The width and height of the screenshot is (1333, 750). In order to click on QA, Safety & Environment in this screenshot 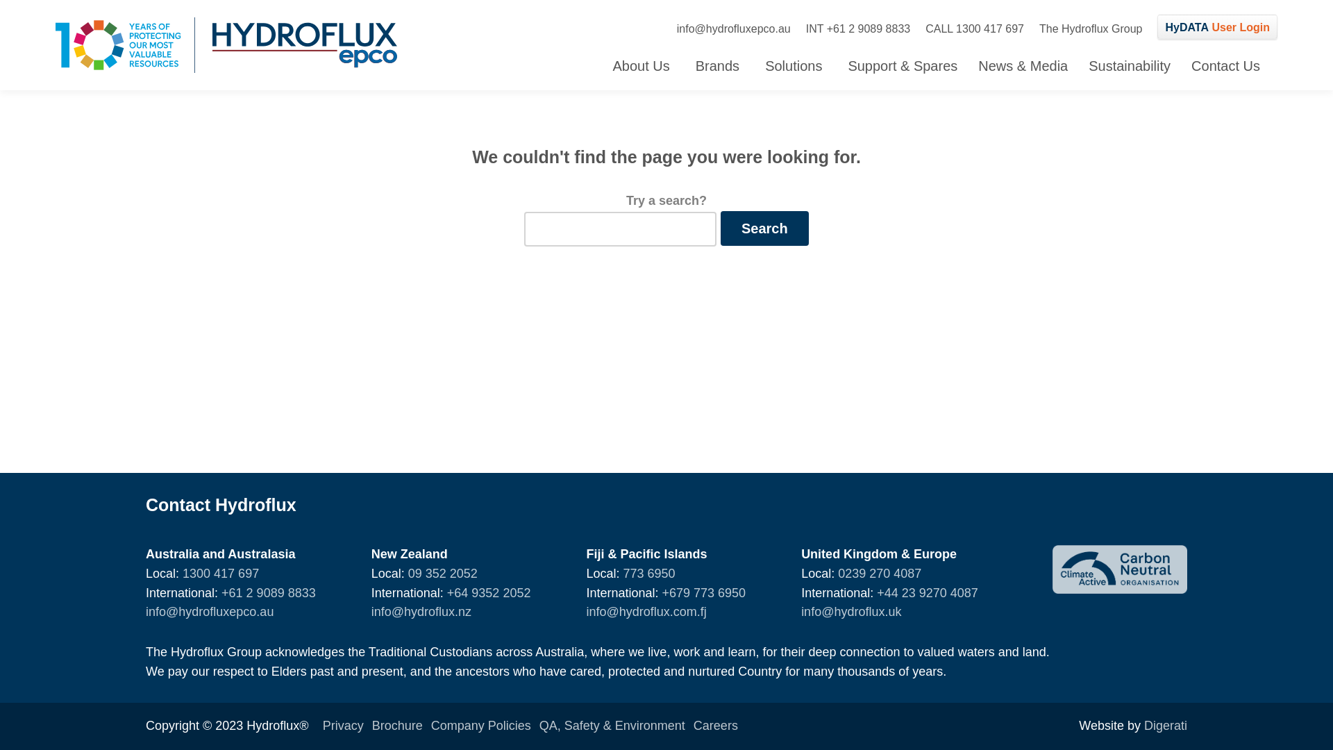, I will do `click(612, 726)`.